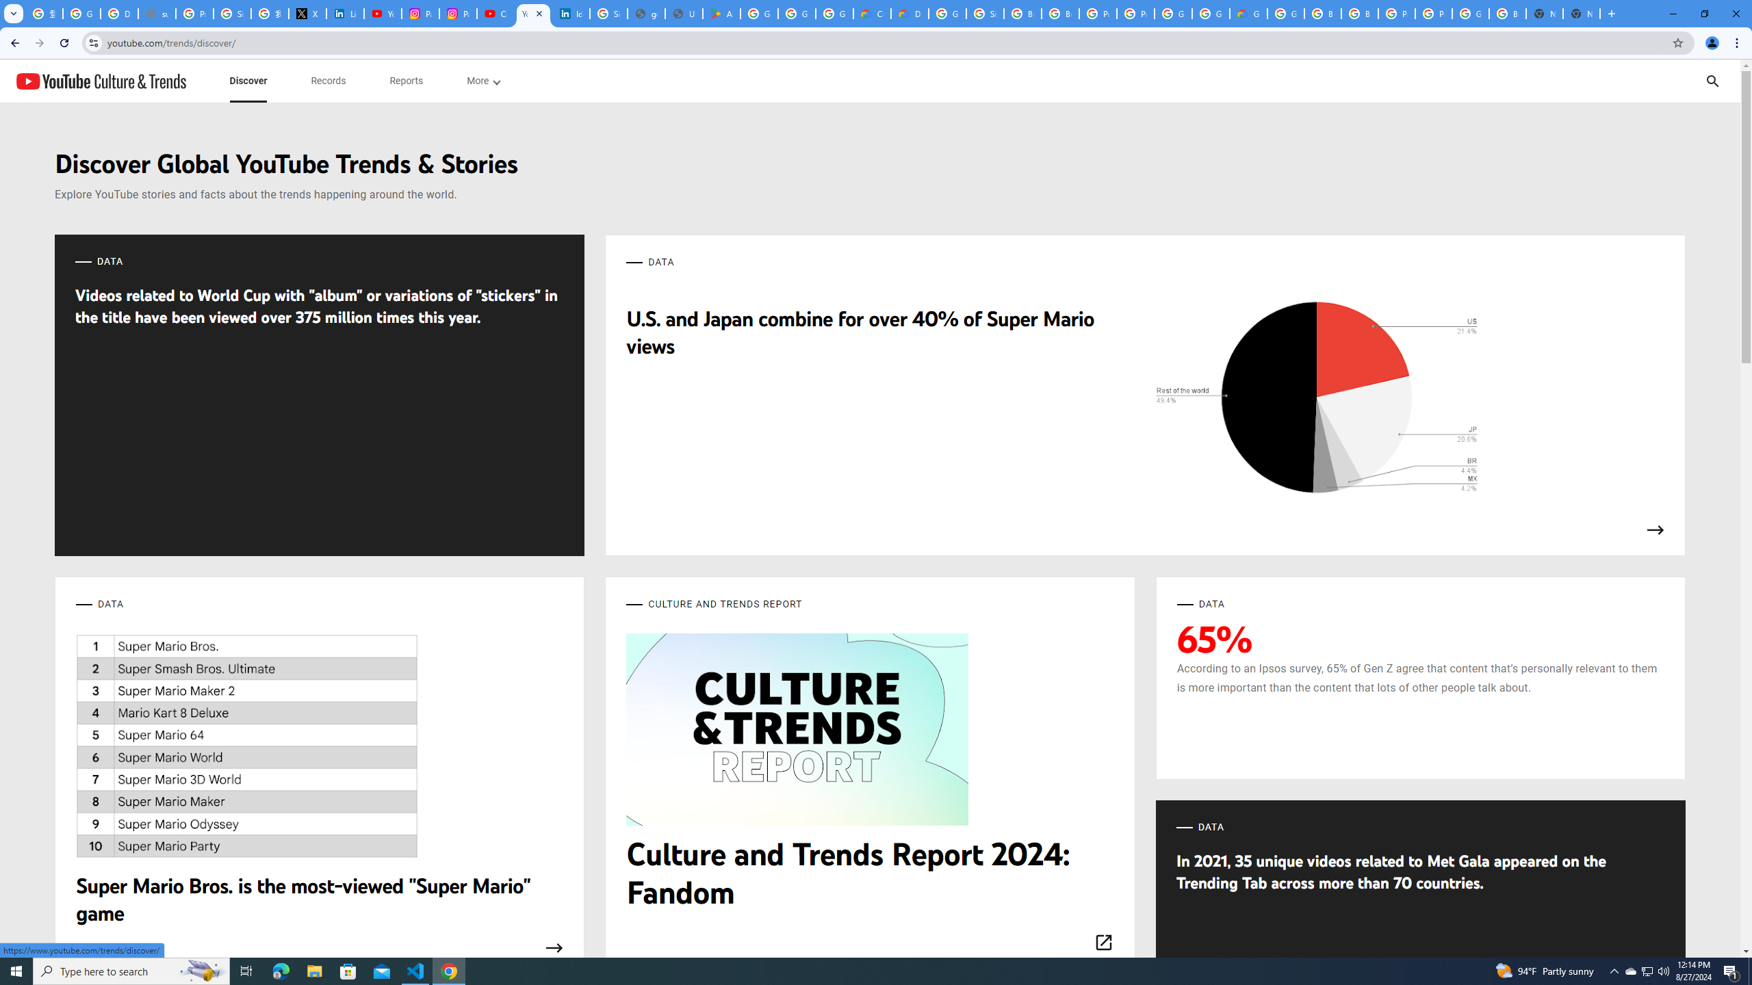 The height and width of the screenshot is (985, 1752). Describe the element at coordinates (101, 81) in the screenshot. I see `YouTube Culture & Trends` at that location.